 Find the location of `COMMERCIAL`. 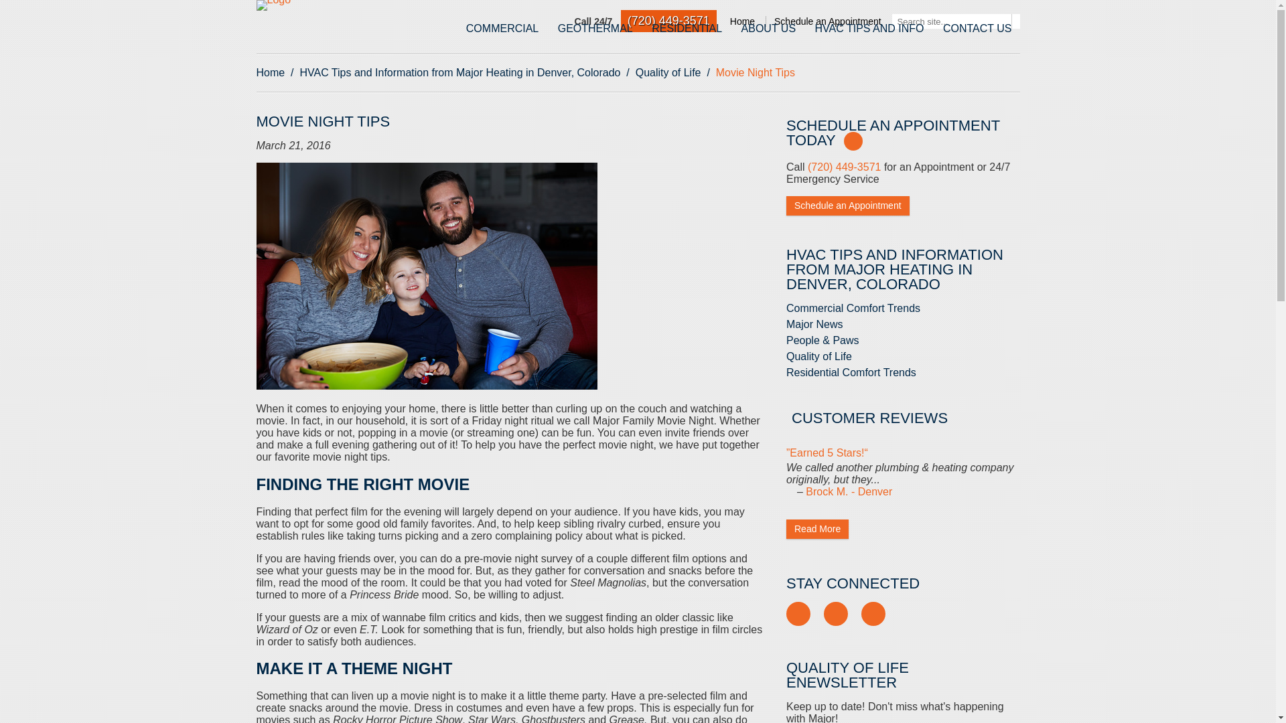

COMMERCIAL is located at coordinates (502, 28).